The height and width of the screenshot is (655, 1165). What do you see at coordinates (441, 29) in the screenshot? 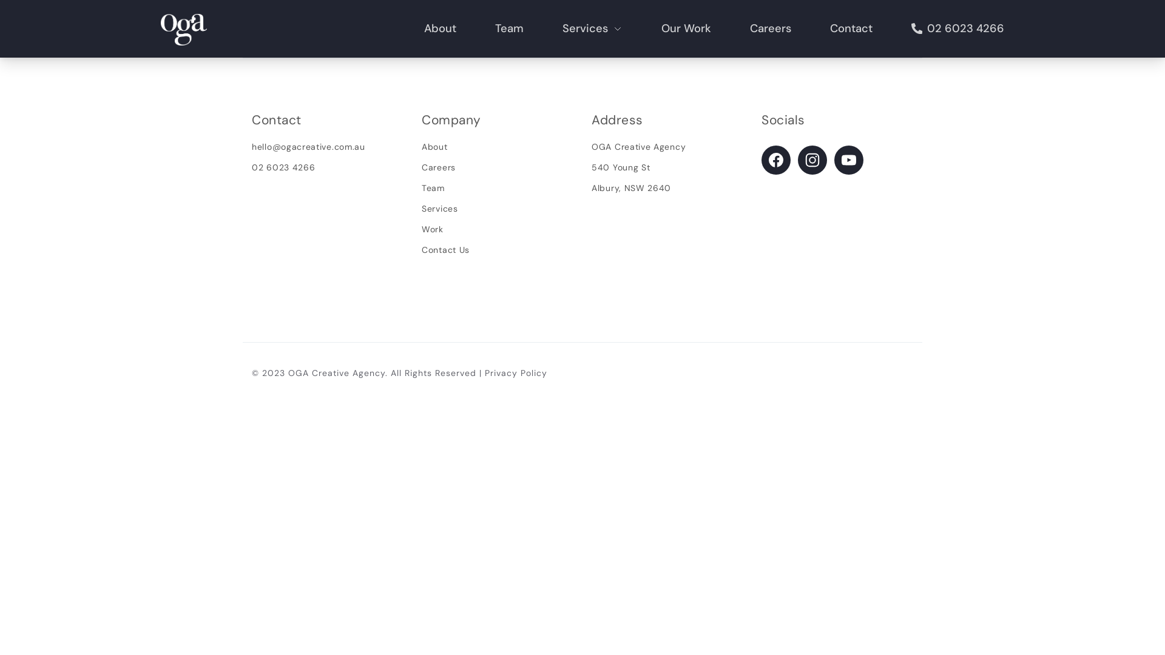
I see `About` at bounding box center [441, 29].